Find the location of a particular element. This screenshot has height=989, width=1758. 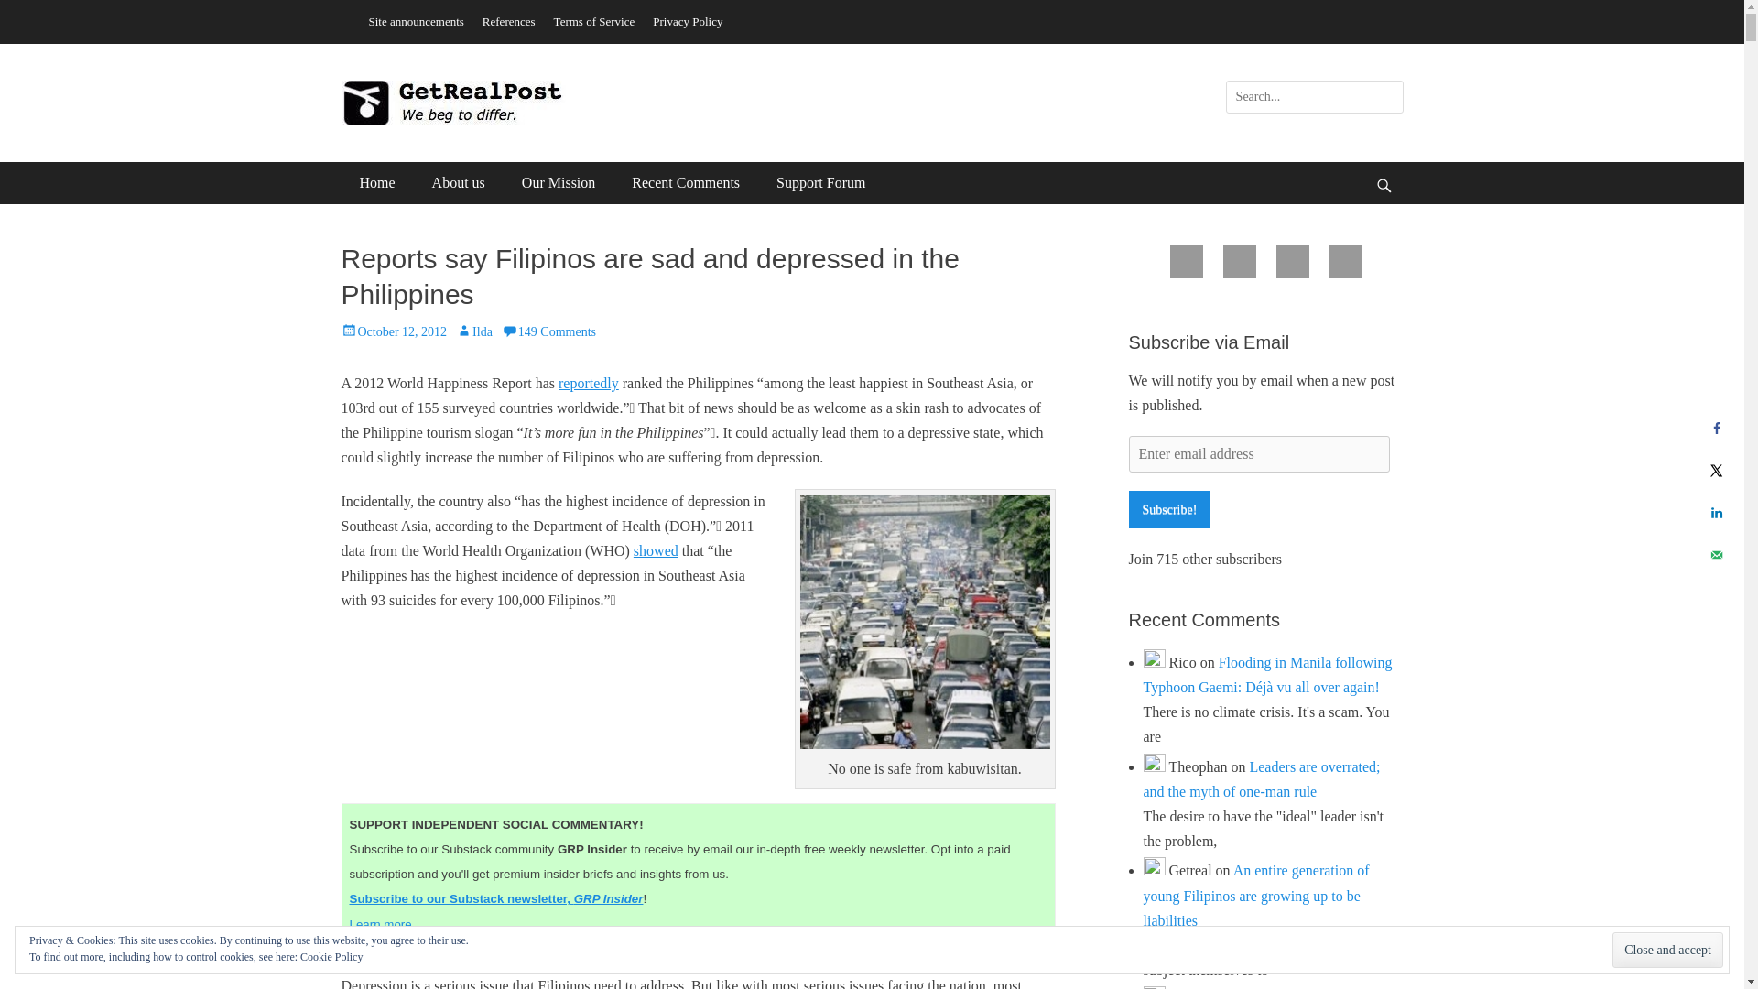

Subscribe to our Substack newsletter, GRP Insider is located at coordinates (496, 899).